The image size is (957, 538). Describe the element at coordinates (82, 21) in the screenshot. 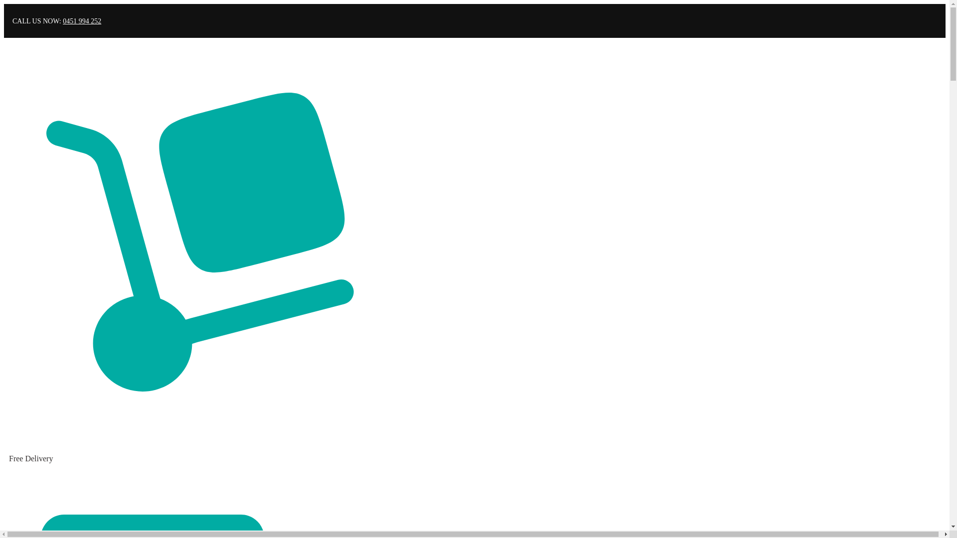

I see `0451 994 252` at that location.